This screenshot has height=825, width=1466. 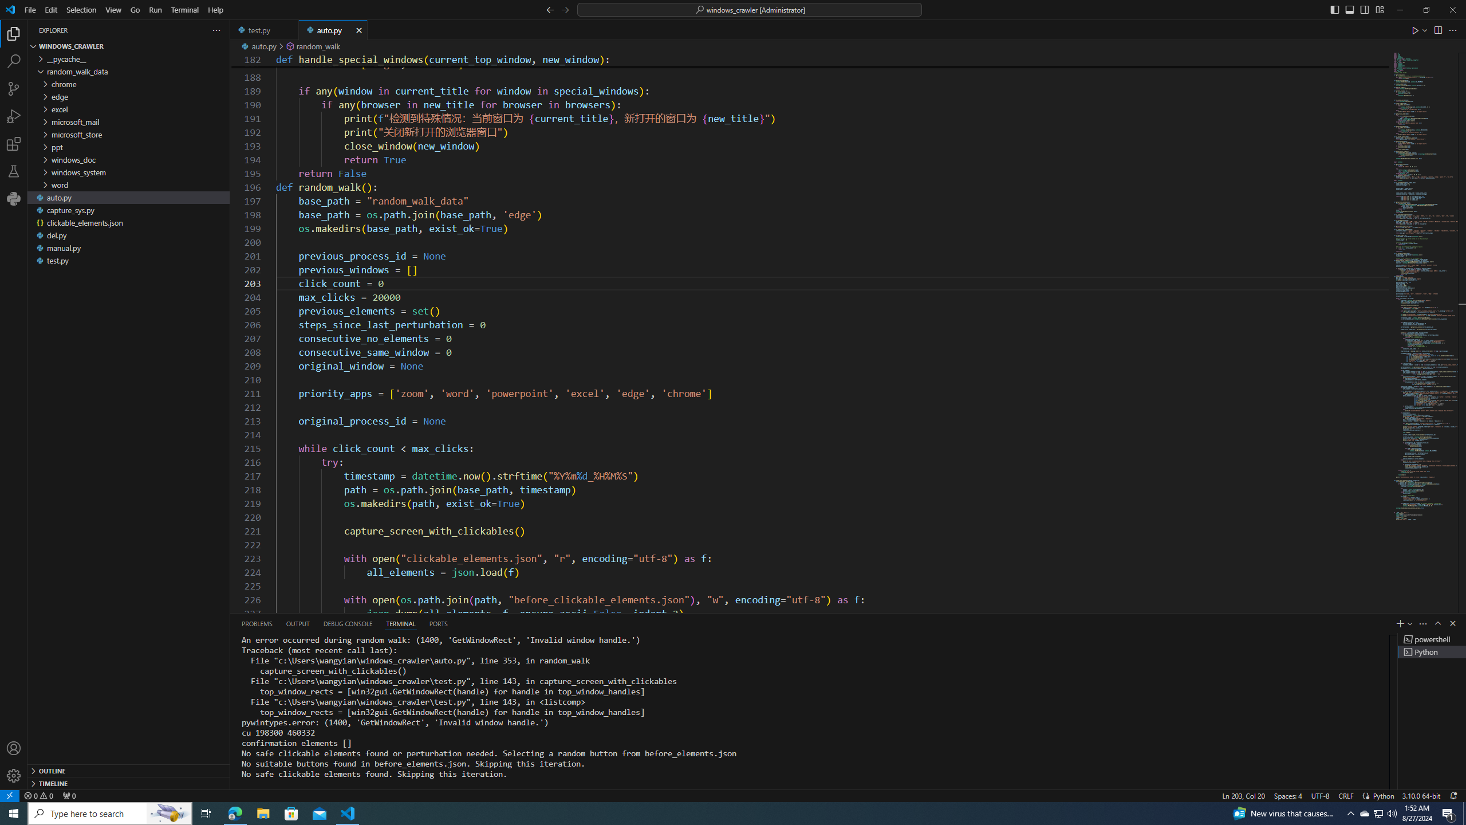 What do you see at coordinates (14, 33) in the screenshot?
I see `Explorer (Ctrl+Shift+E)` at bounding box center [14, 33].